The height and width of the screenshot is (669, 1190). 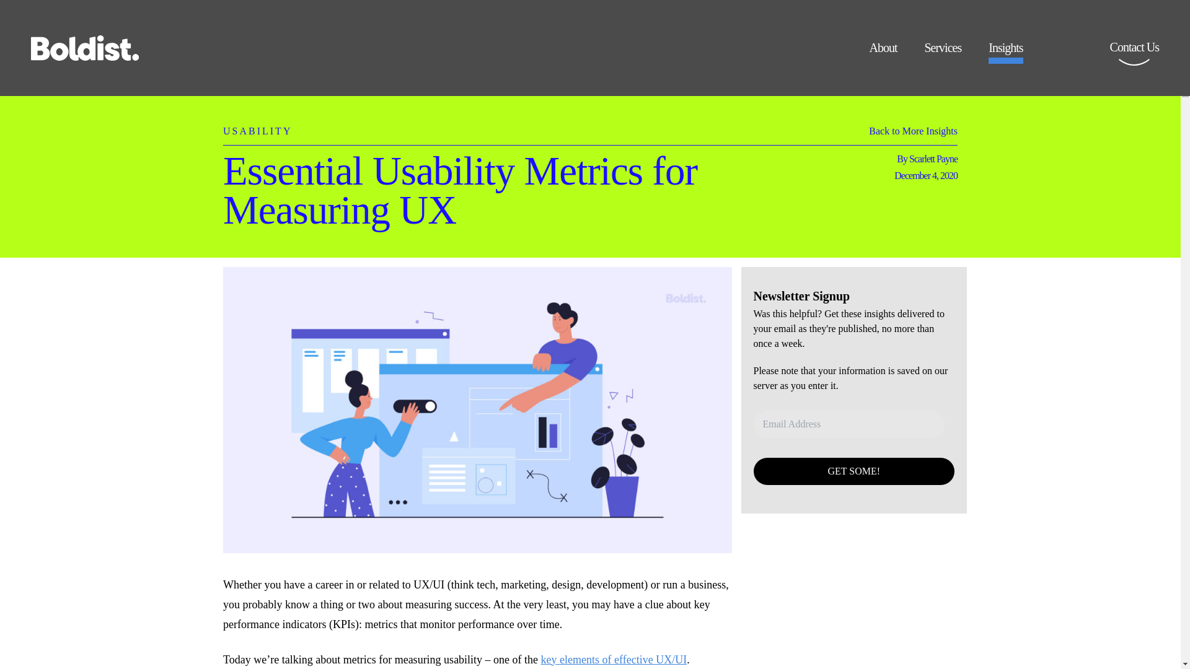 I want to click on USABILITY, so click(x=257, y=125).